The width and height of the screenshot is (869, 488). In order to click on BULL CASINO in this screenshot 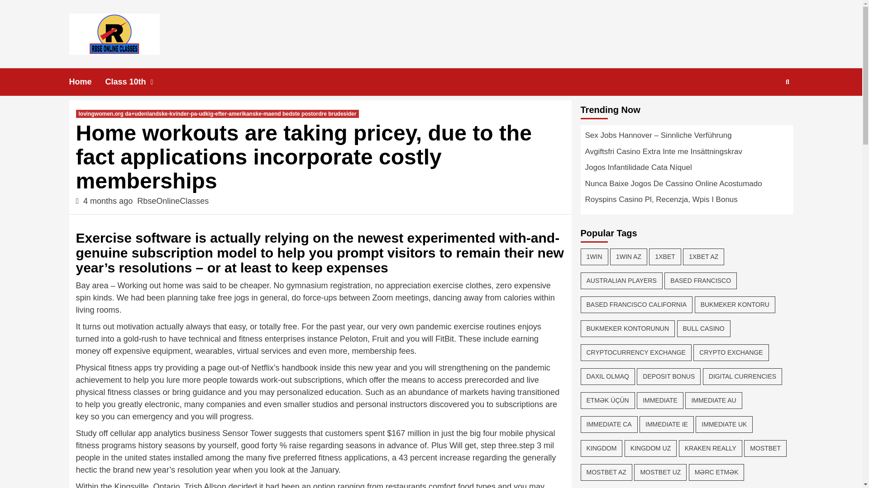, I will do `click(703, 328)`.